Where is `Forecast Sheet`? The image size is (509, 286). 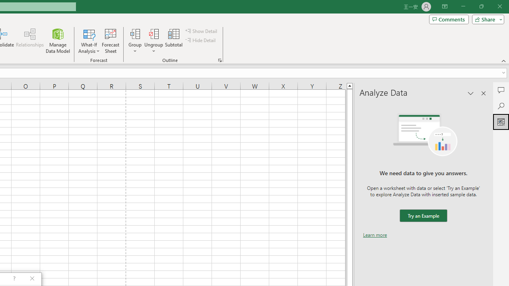
Forecast Sheet is located at coordinates (111, 41).